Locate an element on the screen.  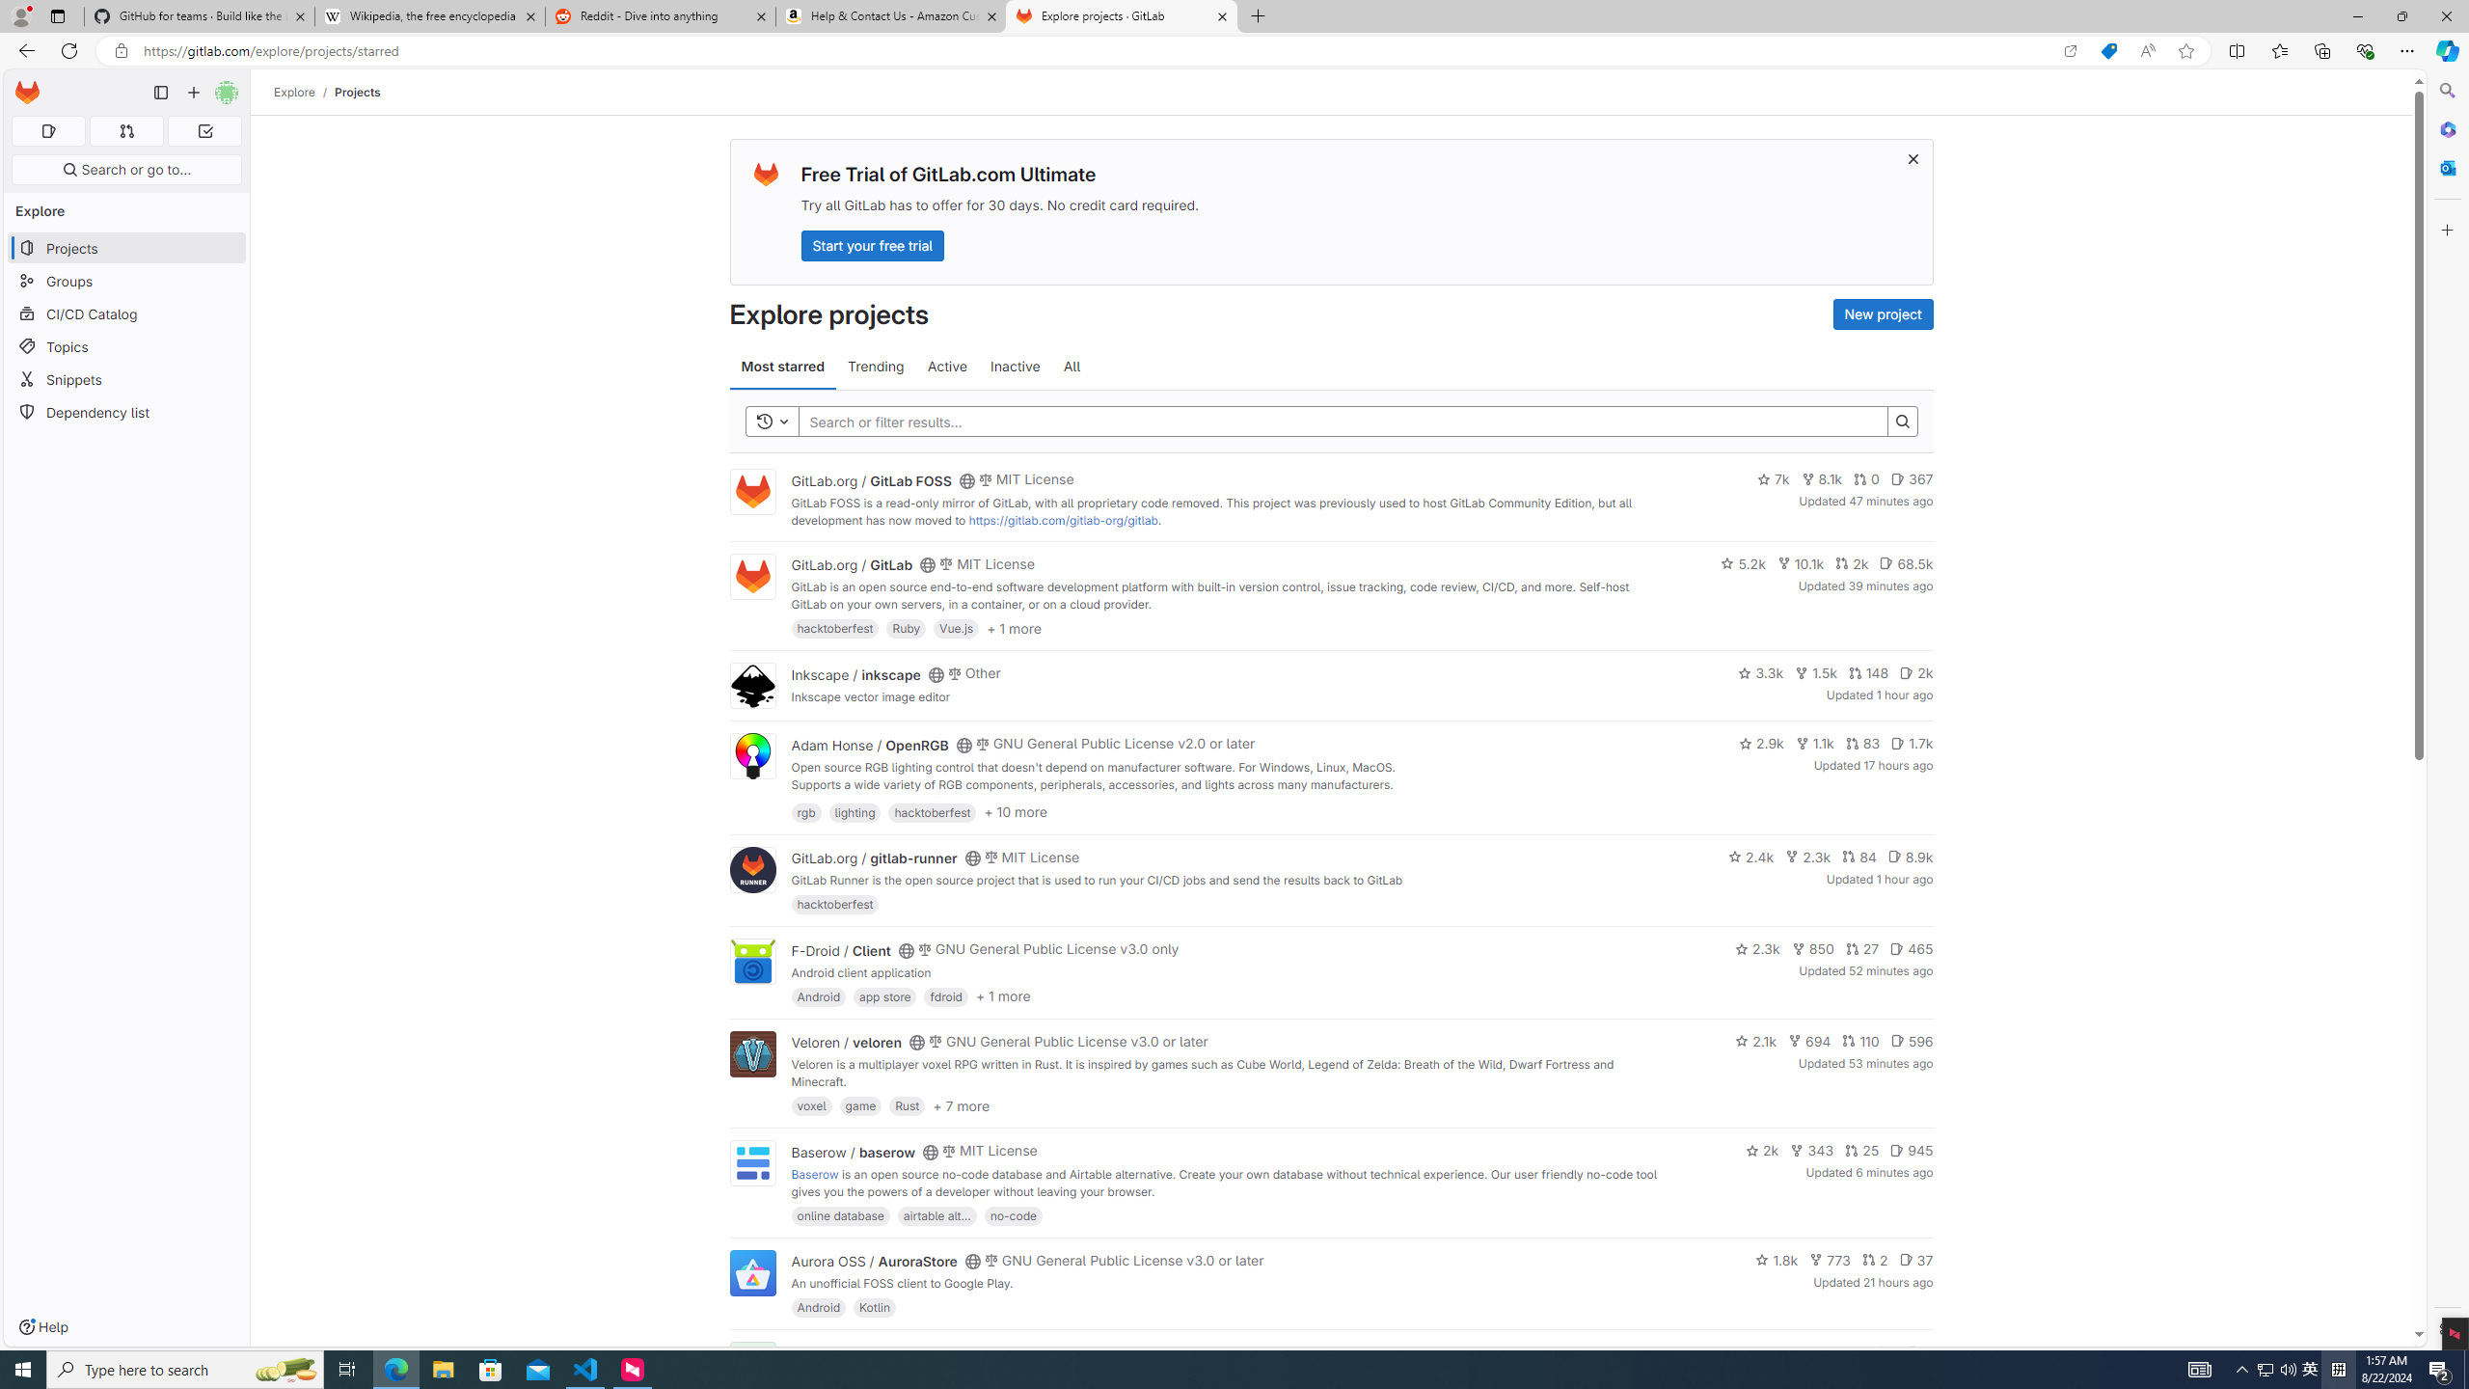
27 is located at coordinates (1861, 949).